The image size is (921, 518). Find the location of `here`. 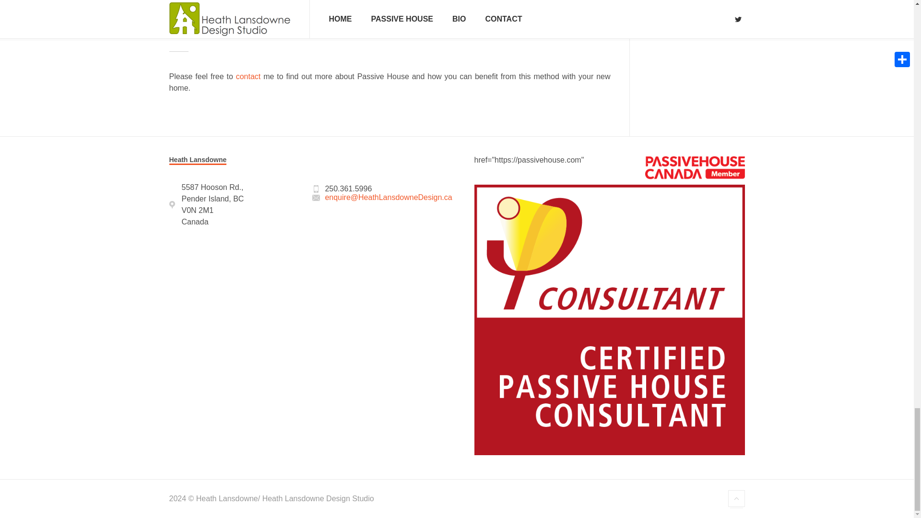

here is located at coordinates (196, 14).